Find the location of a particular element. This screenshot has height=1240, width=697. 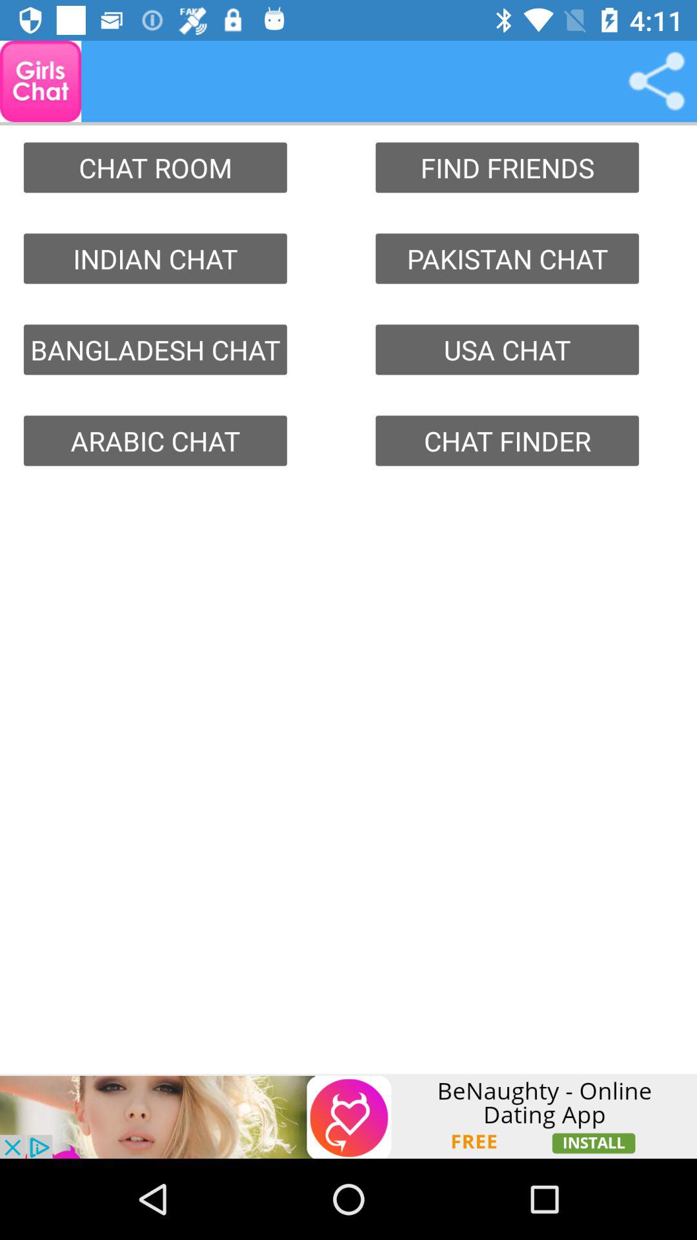

more option button is located at coordinates (656, 81).